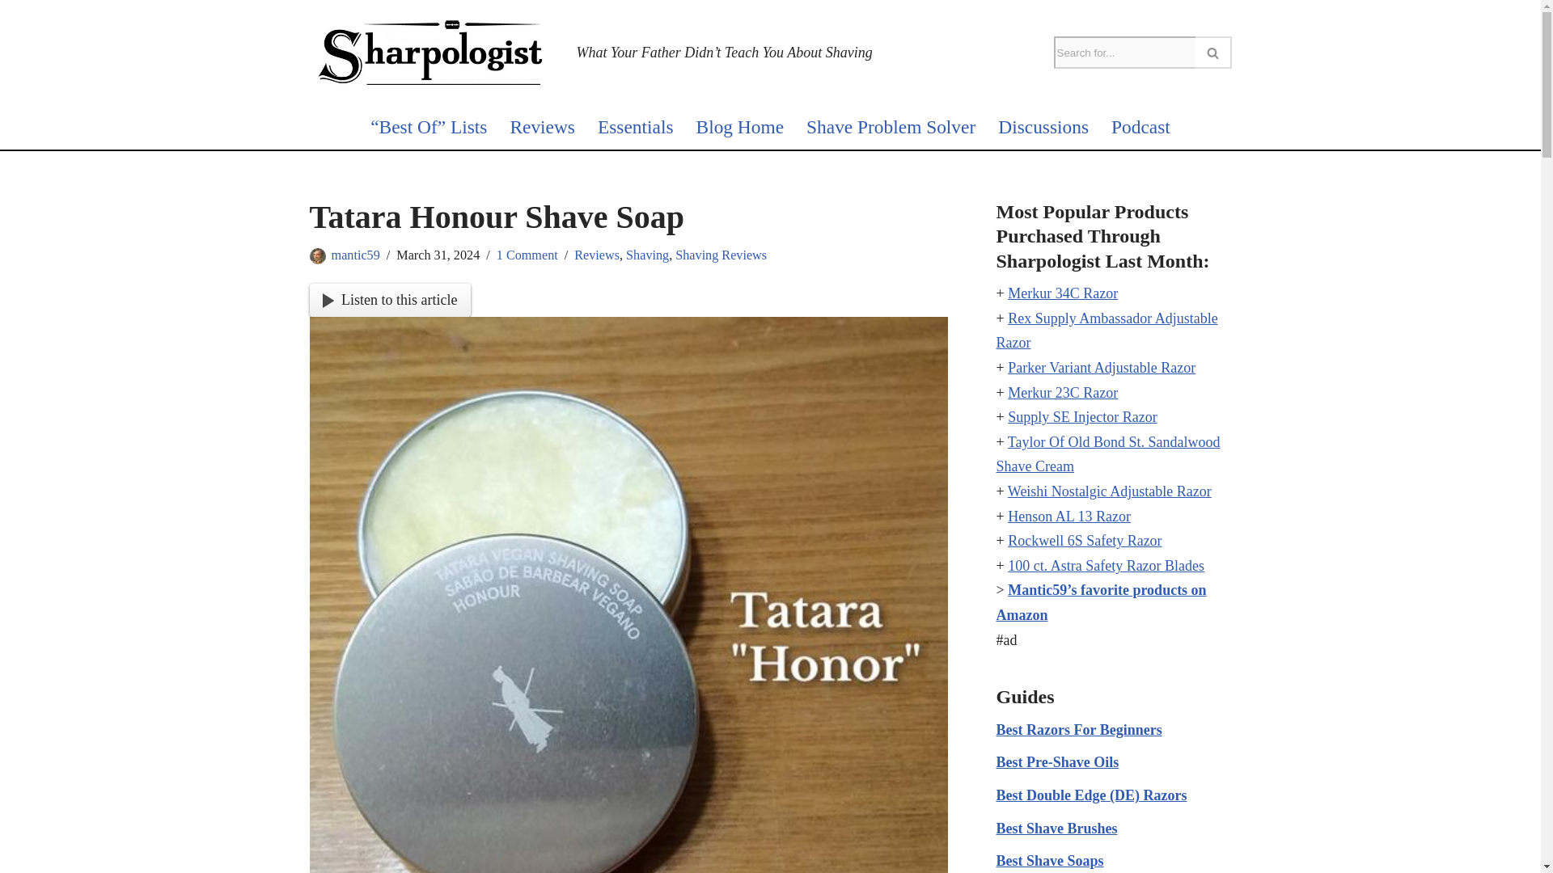 This screenshot has width=1553, height=873. What do you see at coordinates (356, 254) in the screenshot?
I see `Posts by mantic59` at bounding box center [356, 254].